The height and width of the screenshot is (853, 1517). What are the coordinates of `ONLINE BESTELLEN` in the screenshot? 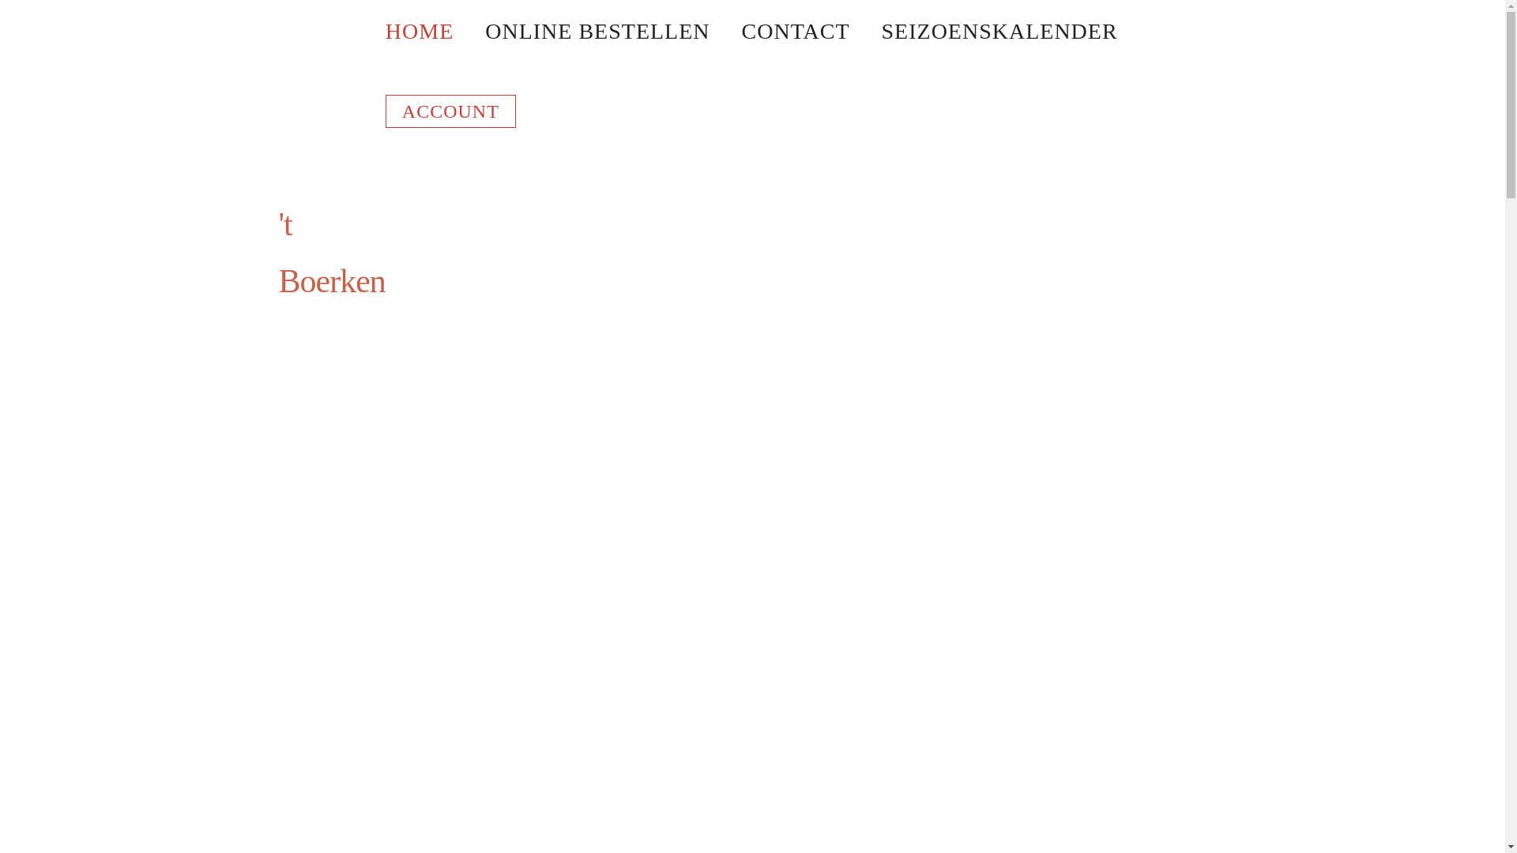 It's located at (597, 32).